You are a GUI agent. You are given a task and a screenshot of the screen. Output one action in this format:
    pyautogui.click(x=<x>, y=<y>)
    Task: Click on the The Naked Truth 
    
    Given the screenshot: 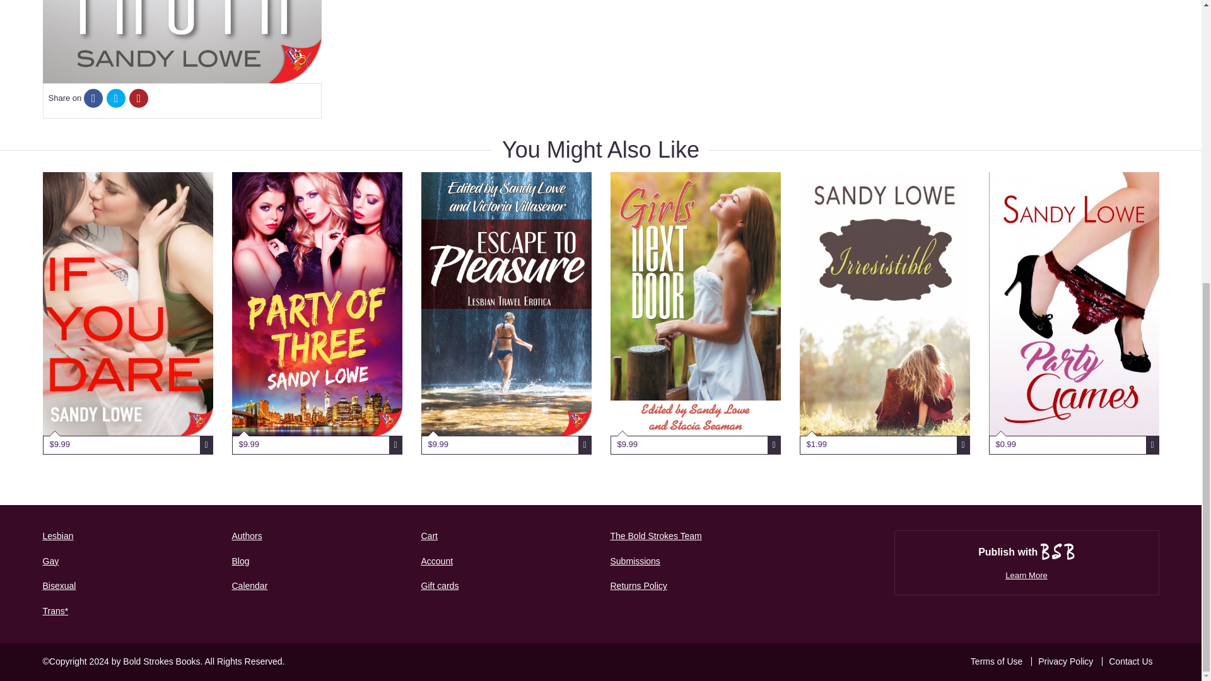 What is the action you would take?
    pyautogui.click(x=182, y=42)
    